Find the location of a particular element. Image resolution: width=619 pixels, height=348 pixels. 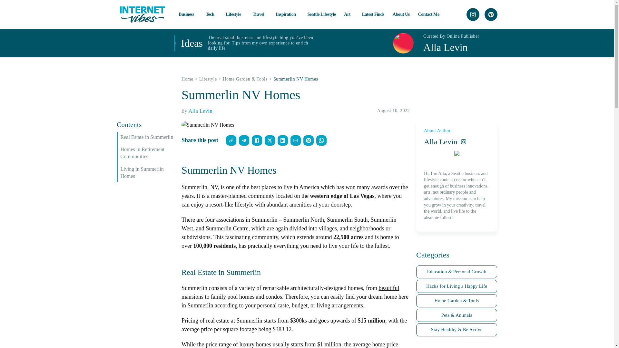

Living in Summerlin Homes is located at coordinates (148, 173).